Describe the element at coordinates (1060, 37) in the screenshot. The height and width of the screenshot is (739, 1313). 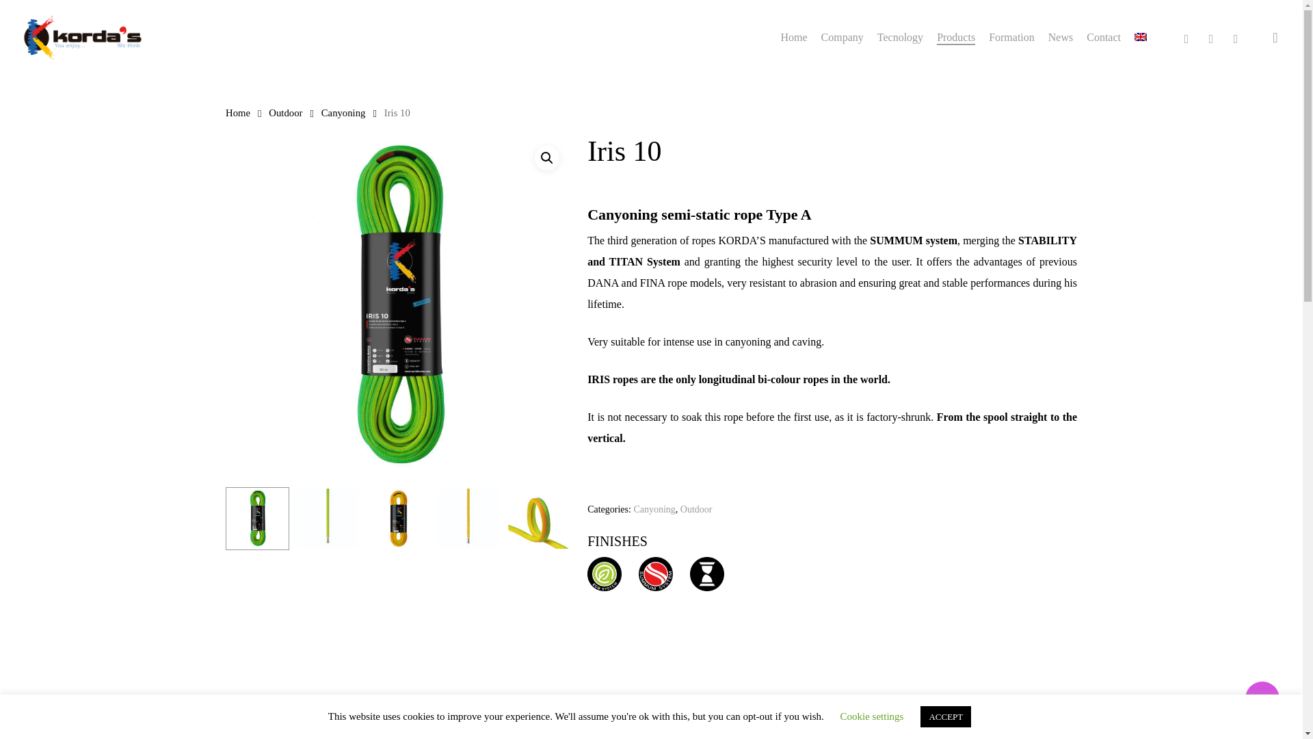
I see `News` at that location.